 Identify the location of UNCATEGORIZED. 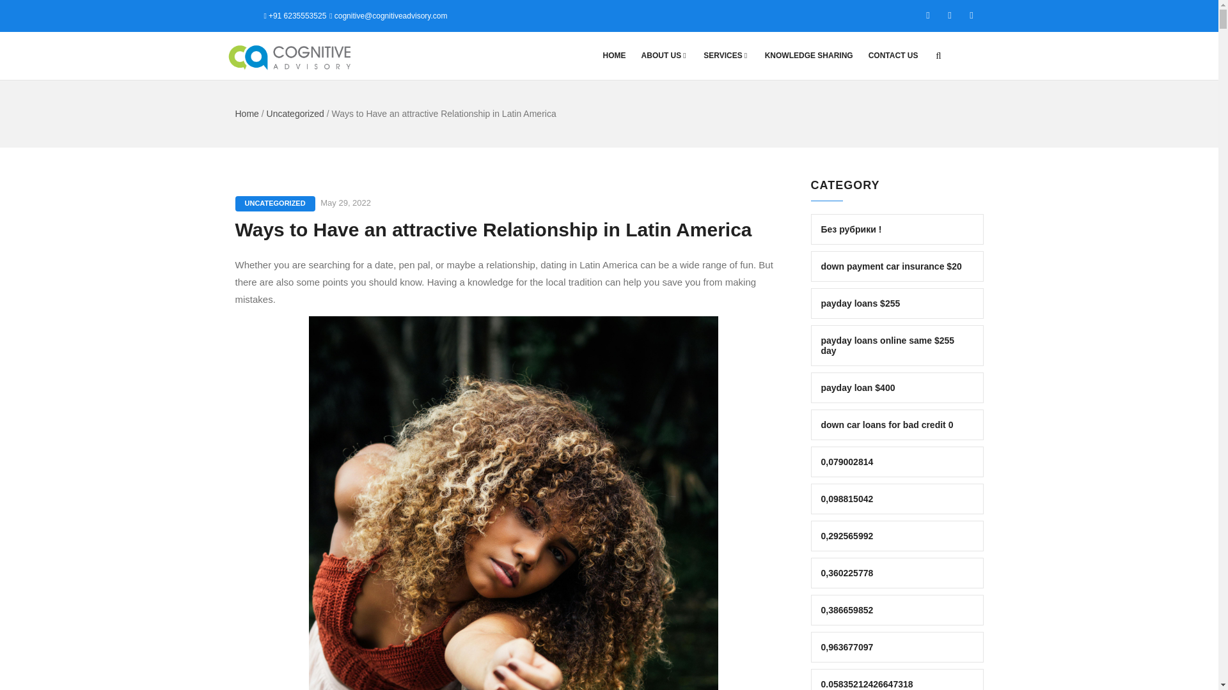
(275, 203).